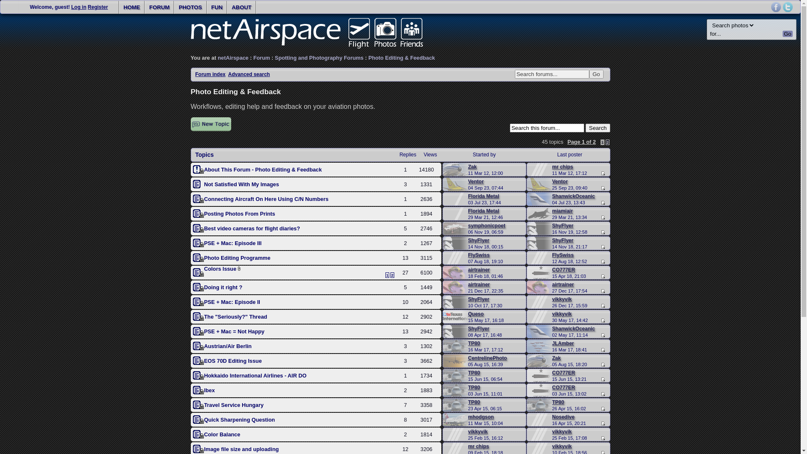 This screenshot has width=807, height=454. What do you see at coordinates (190, 8) in the screenshot?
I see `PHOTOS` at bounding box center [190, 8].